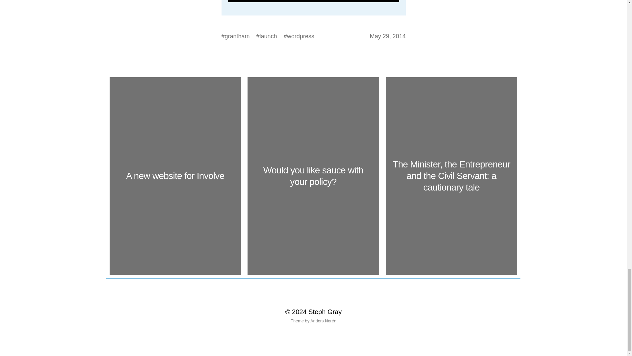 This screenshot has width=632, height=356. I want to click on Get email notifications, so click(313, 1).